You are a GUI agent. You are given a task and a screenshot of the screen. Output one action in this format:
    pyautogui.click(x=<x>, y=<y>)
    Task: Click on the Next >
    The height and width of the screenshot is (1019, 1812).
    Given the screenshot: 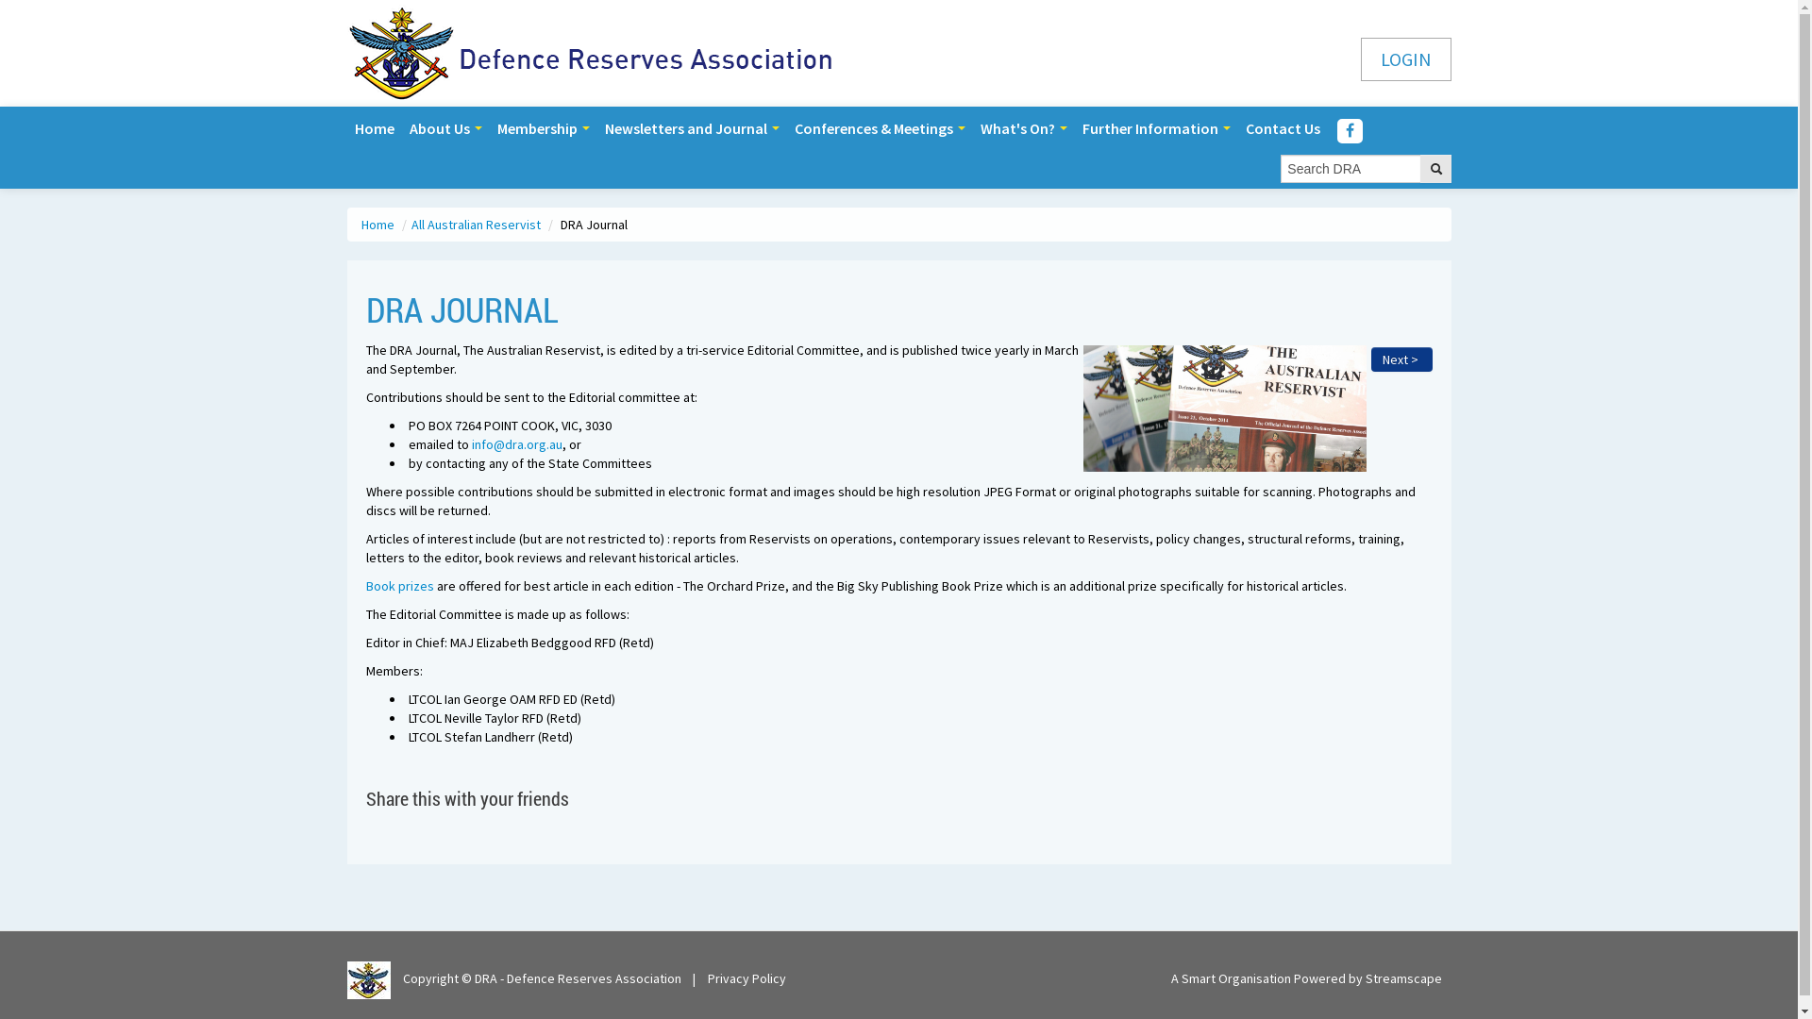 What is the action you would take?
    pyautogui.click(x=1401, y=359)
    